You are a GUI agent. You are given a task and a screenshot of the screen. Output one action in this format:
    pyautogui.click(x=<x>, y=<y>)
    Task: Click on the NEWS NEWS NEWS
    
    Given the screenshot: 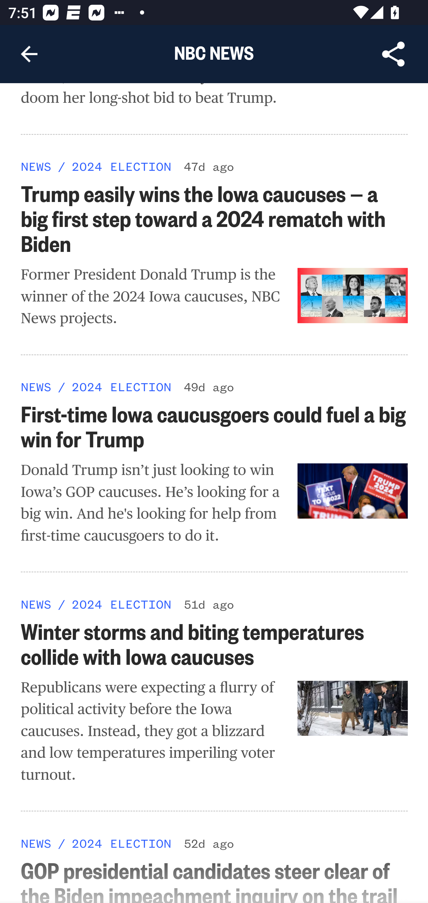 What is the action you would take?
    pyautogui.click(x=36, y=166)
    